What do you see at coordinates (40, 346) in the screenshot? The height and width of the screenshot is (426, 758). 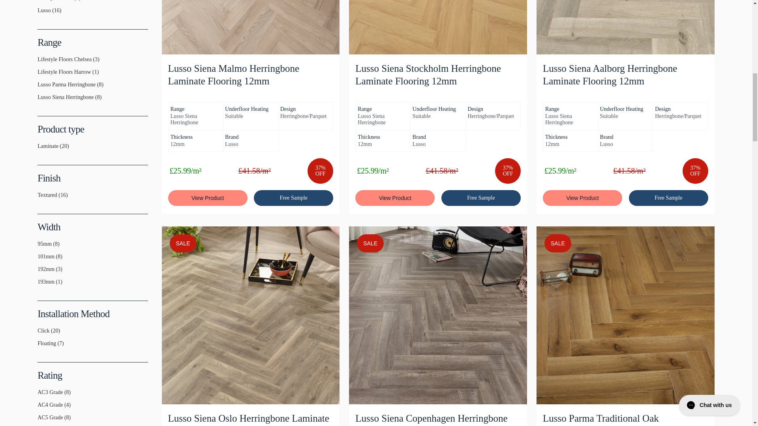 I see `Floating` at bounding box center [40, 346].